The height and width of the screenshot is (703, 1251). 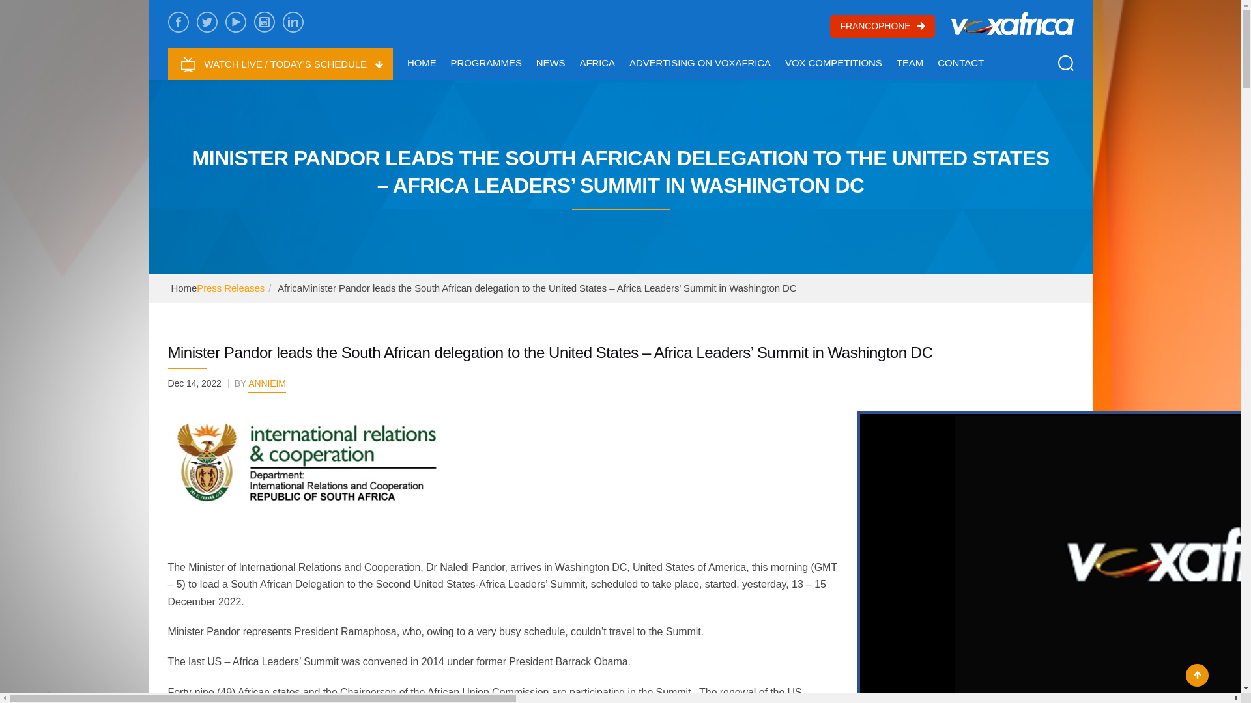 I want to click on CONTACT, so click(x=960, y=62).